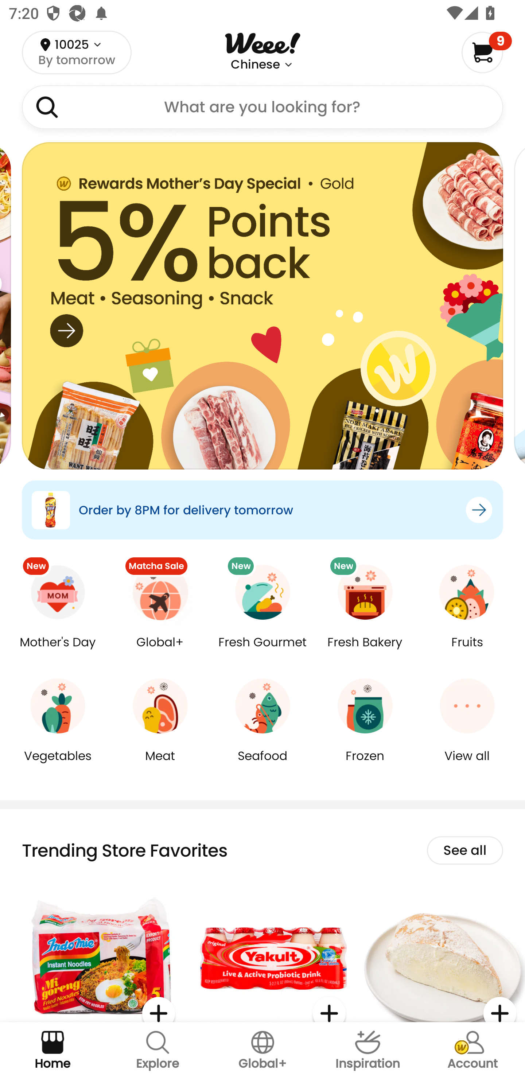 This screenshot has height=1079, width=525. Describe the element at coordinates (58, 651) in the screenshot. I see `Mother's Day` at that location.